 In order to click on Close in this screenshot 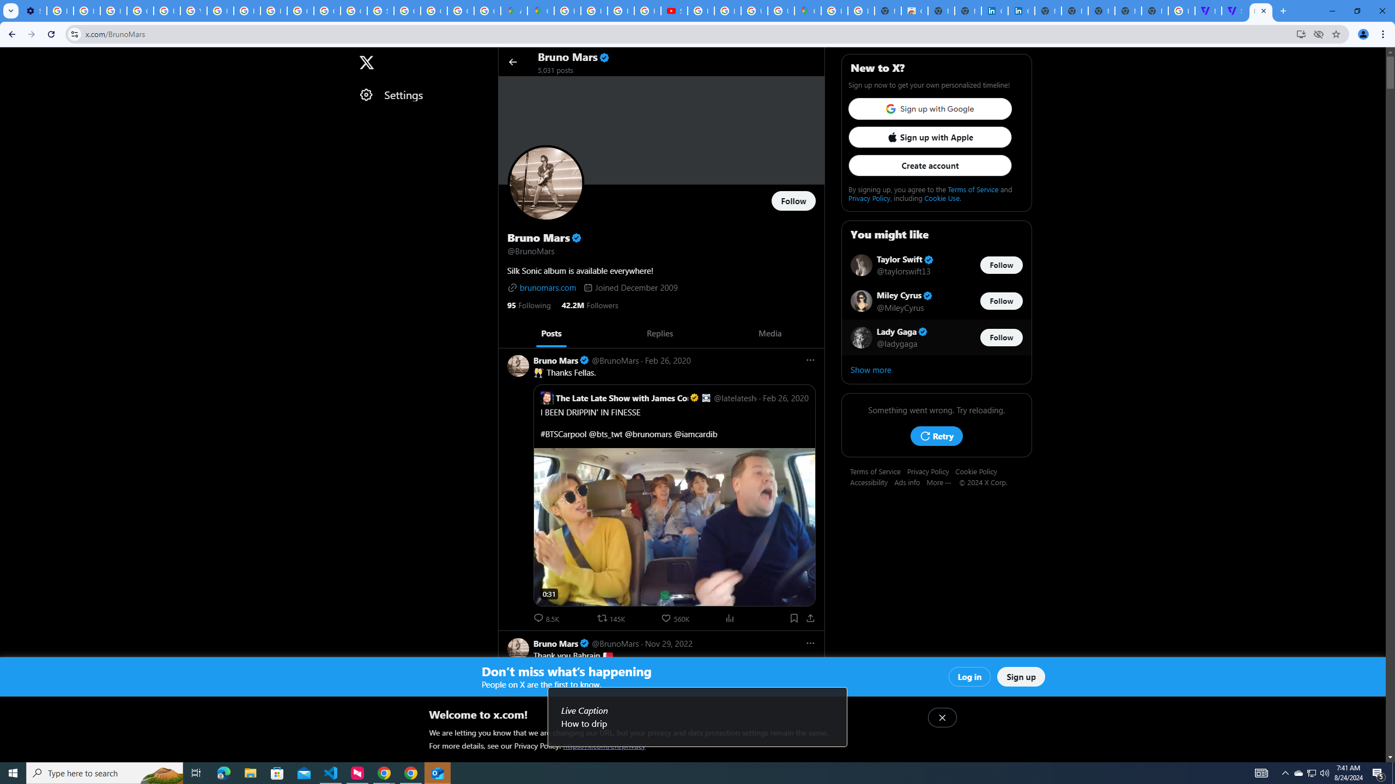, I will do `click(1263, 11)`.